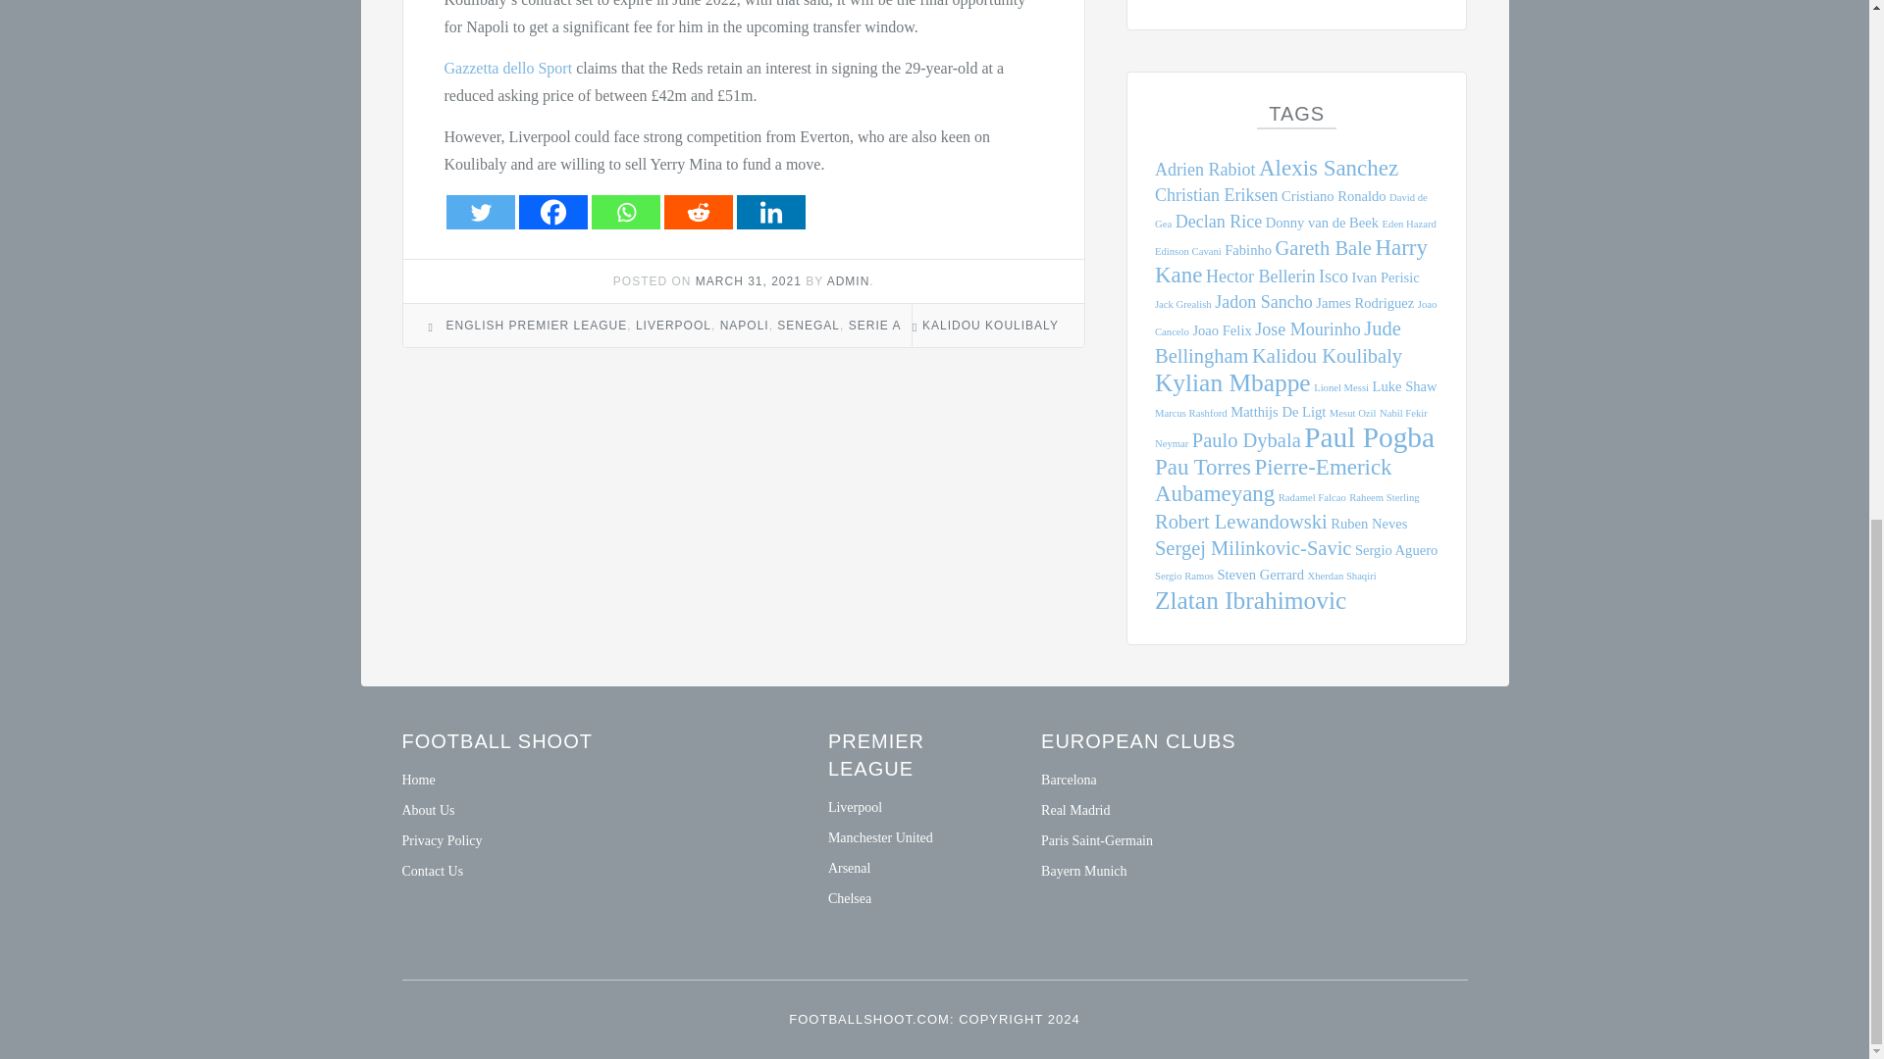 The image size is (1884, 1059). Describe the element at coordinates (744, 326) in the screenshot. I see `NAPOLI` at that location.